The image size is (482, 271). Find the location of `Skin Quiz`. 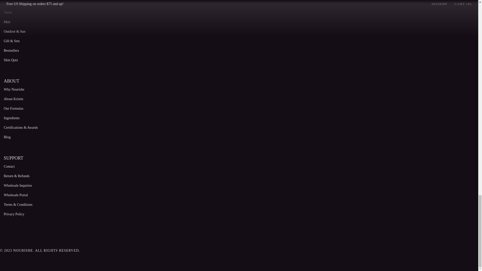

Skin Quiz is located at coordinates (11, 60).